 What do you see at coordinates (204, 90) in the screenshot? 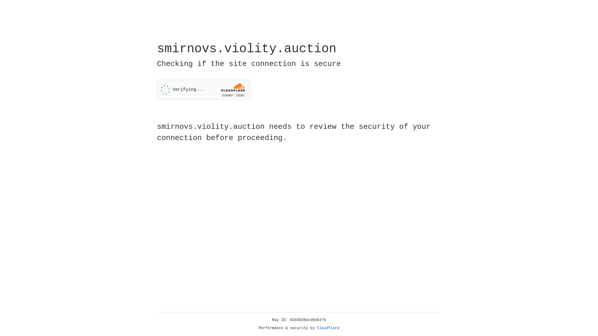
I see `Widget containing a Cloudflare security challenge` at bounding box center [204, 90].